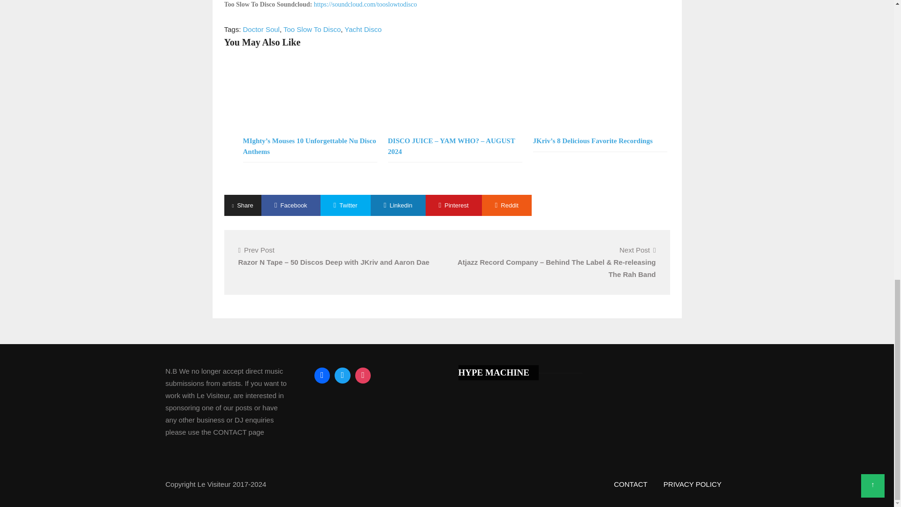 The height and width of the screenshot is (507, 901). What do you see at coordinates (343, 375) in the screenshot?
I see `Twitter` at bounding box center [343, 375].